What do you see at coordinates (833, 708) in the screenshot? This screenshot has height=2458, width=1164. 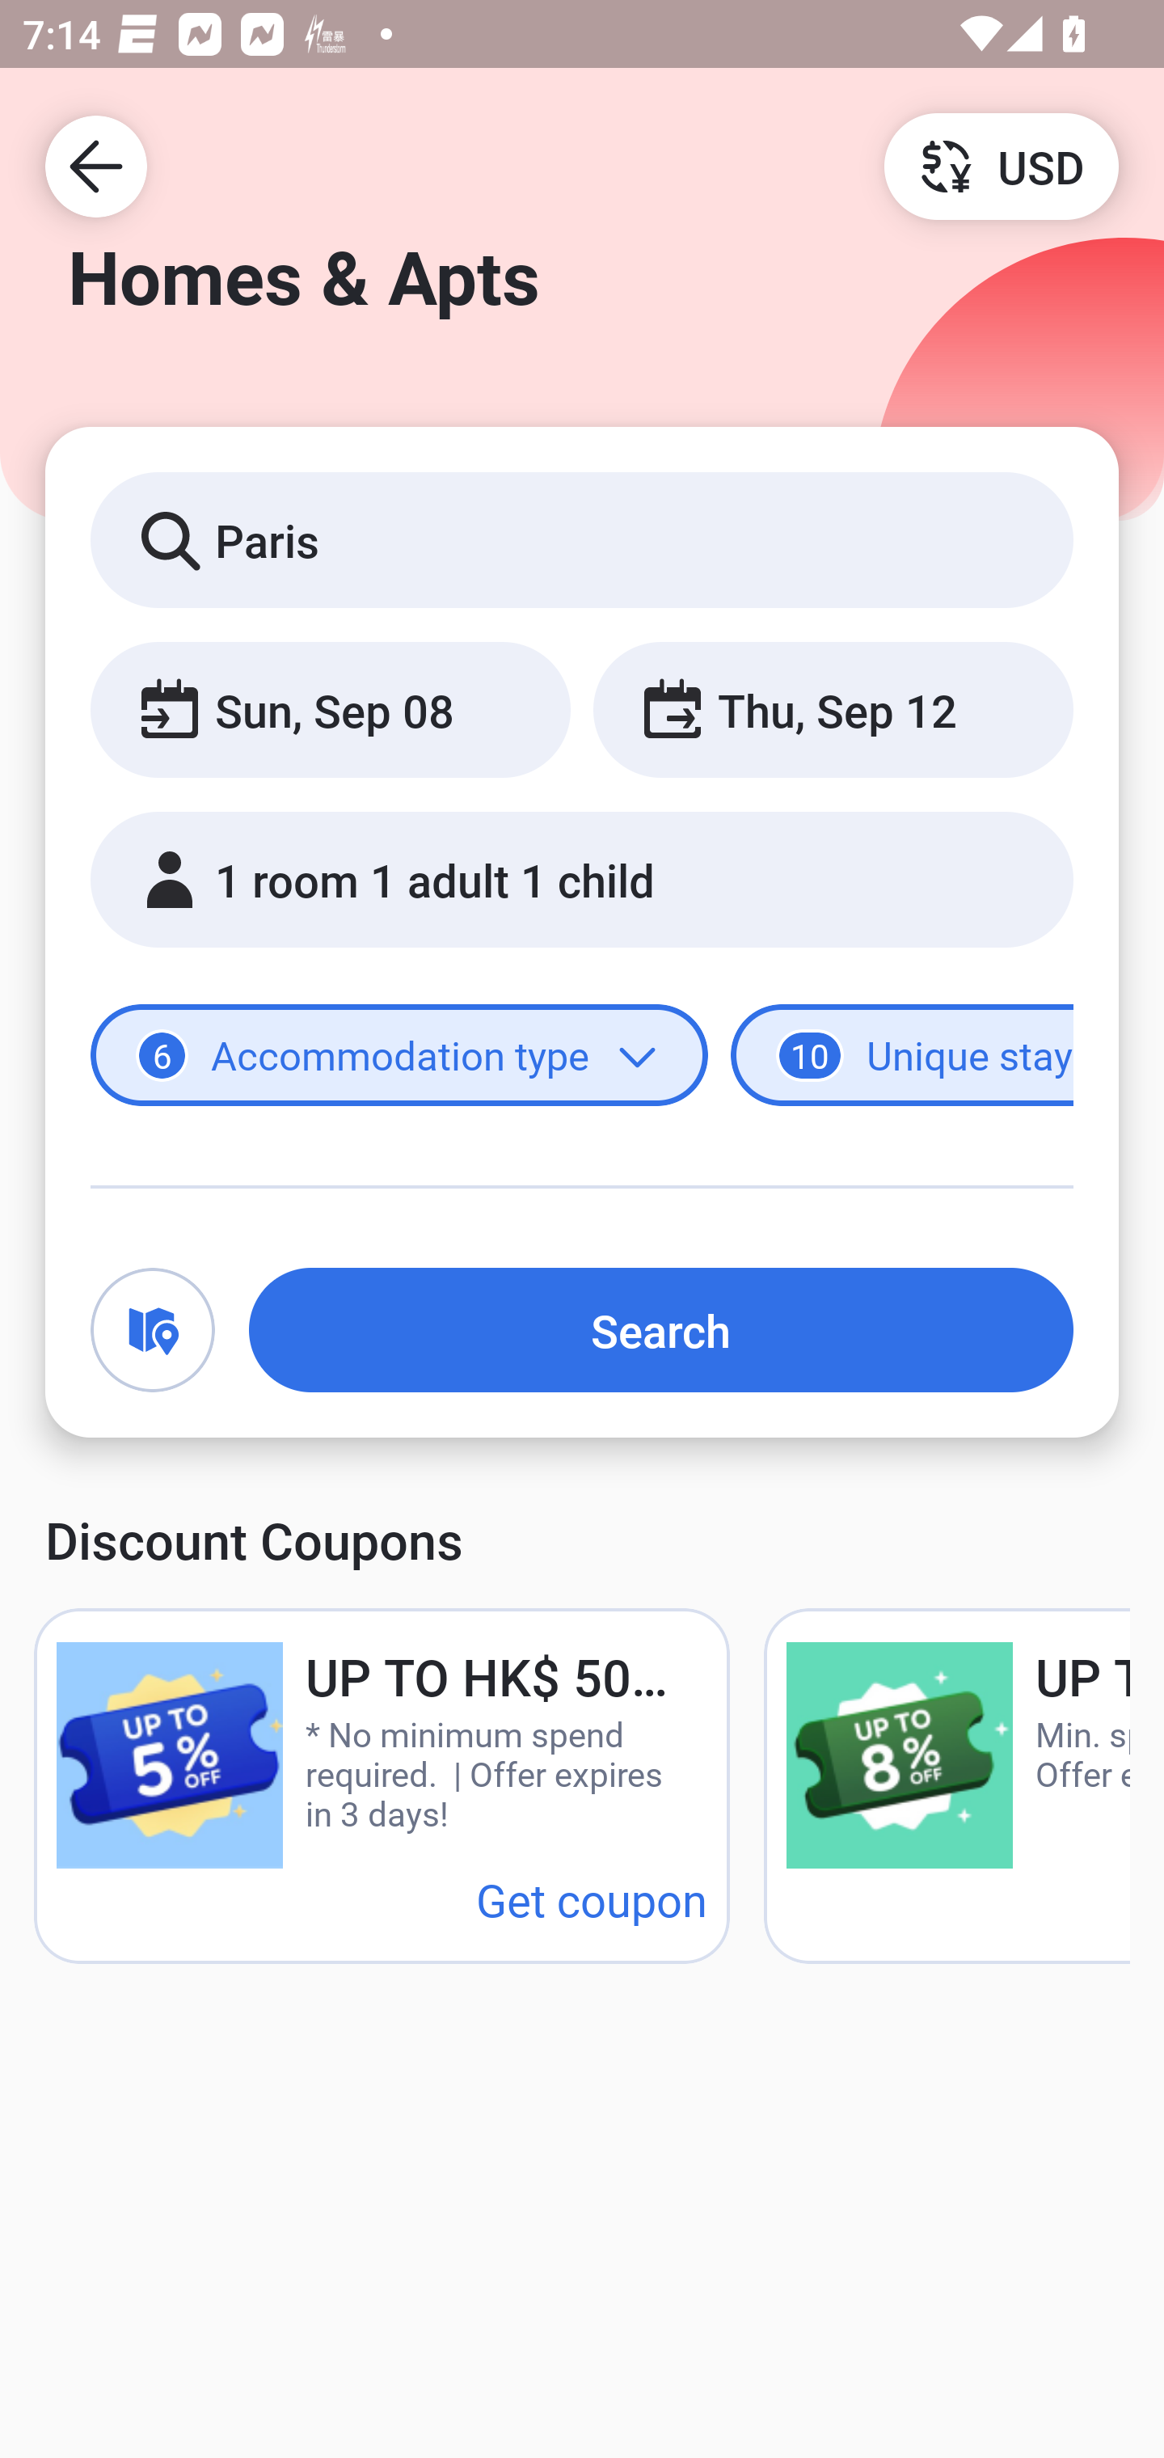 I see `Thu, Sep 12` at bounding box center [833, 708].